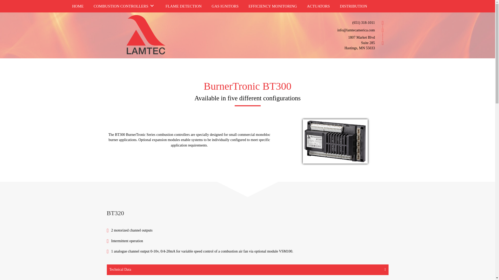  I want to click on ACTUATORS, so click(318, 5).